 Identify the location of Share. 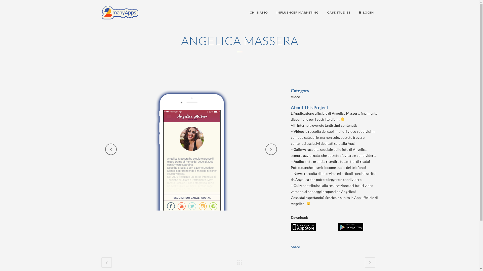
(295, 247).